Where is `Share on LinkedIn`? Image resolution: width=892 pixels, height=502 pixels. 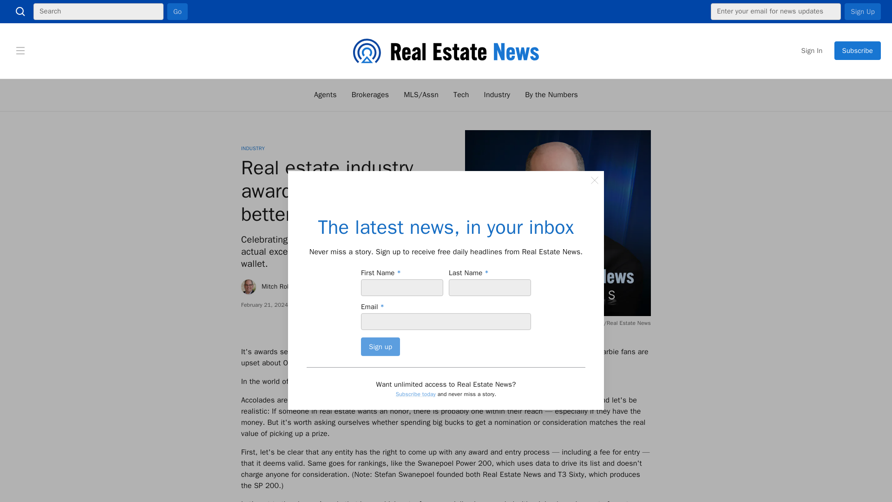
Share on LinkedIn is located at coordinates (405, 305).